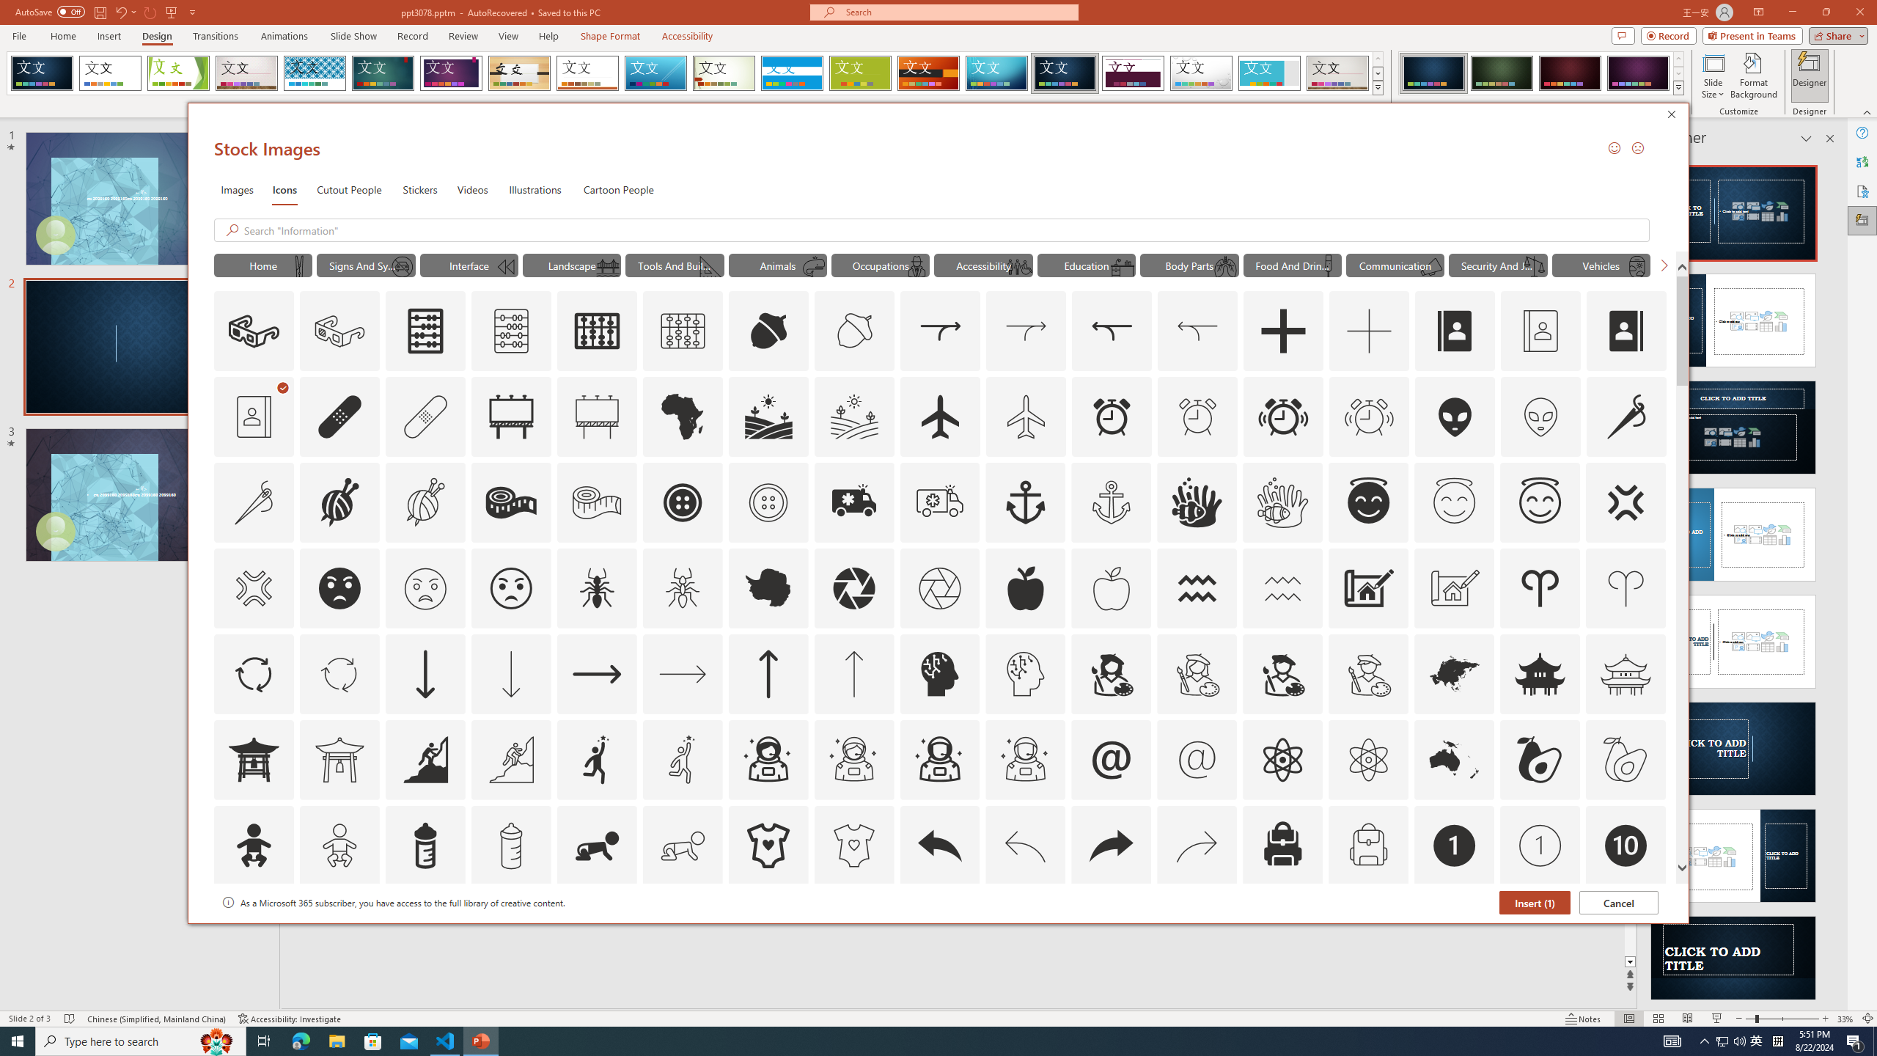  What do you see at coordinates (940, 331) in the screenshot?
I see `AutomationID: Icons_Acquisition_LTR` at bounding box center [940, 331].